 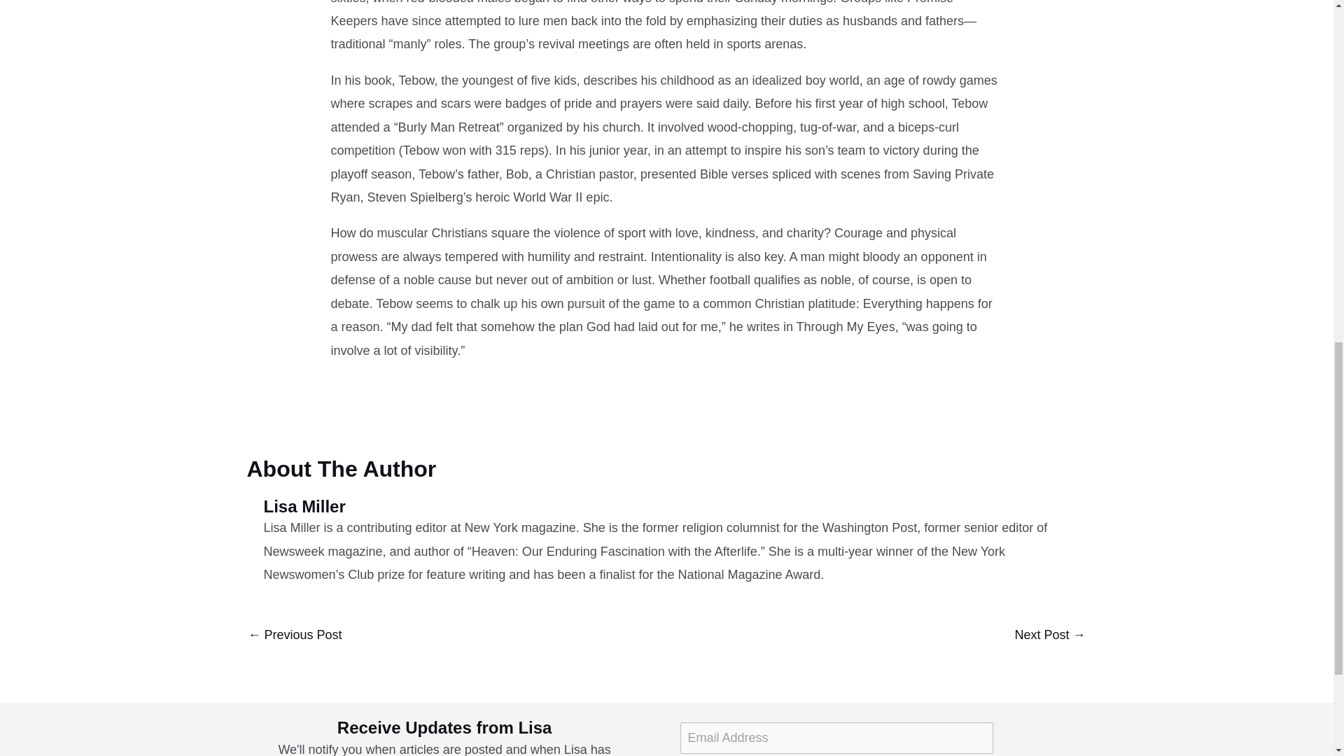 What do you see at coordinates (1049, 636) in the screenshot?
I see `Homeschooling, City-Style` at bounding box center [1049, 636].